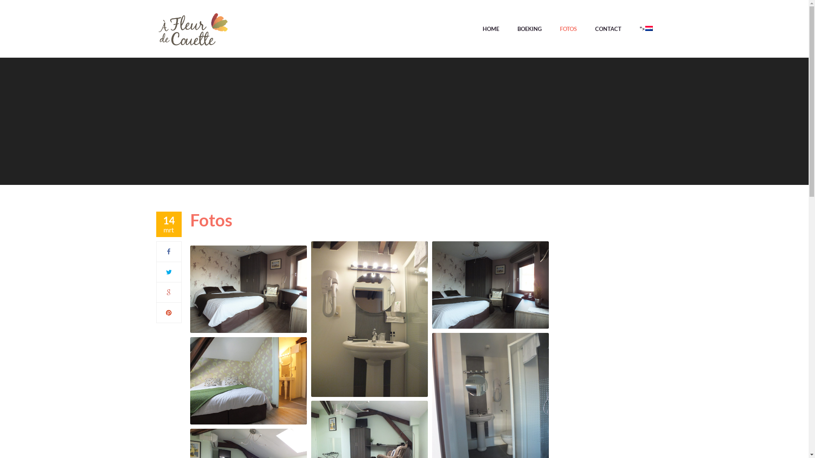 The width and height of the screenshot is (815, 458). I want to click on CONTACT, so click(608, 31).